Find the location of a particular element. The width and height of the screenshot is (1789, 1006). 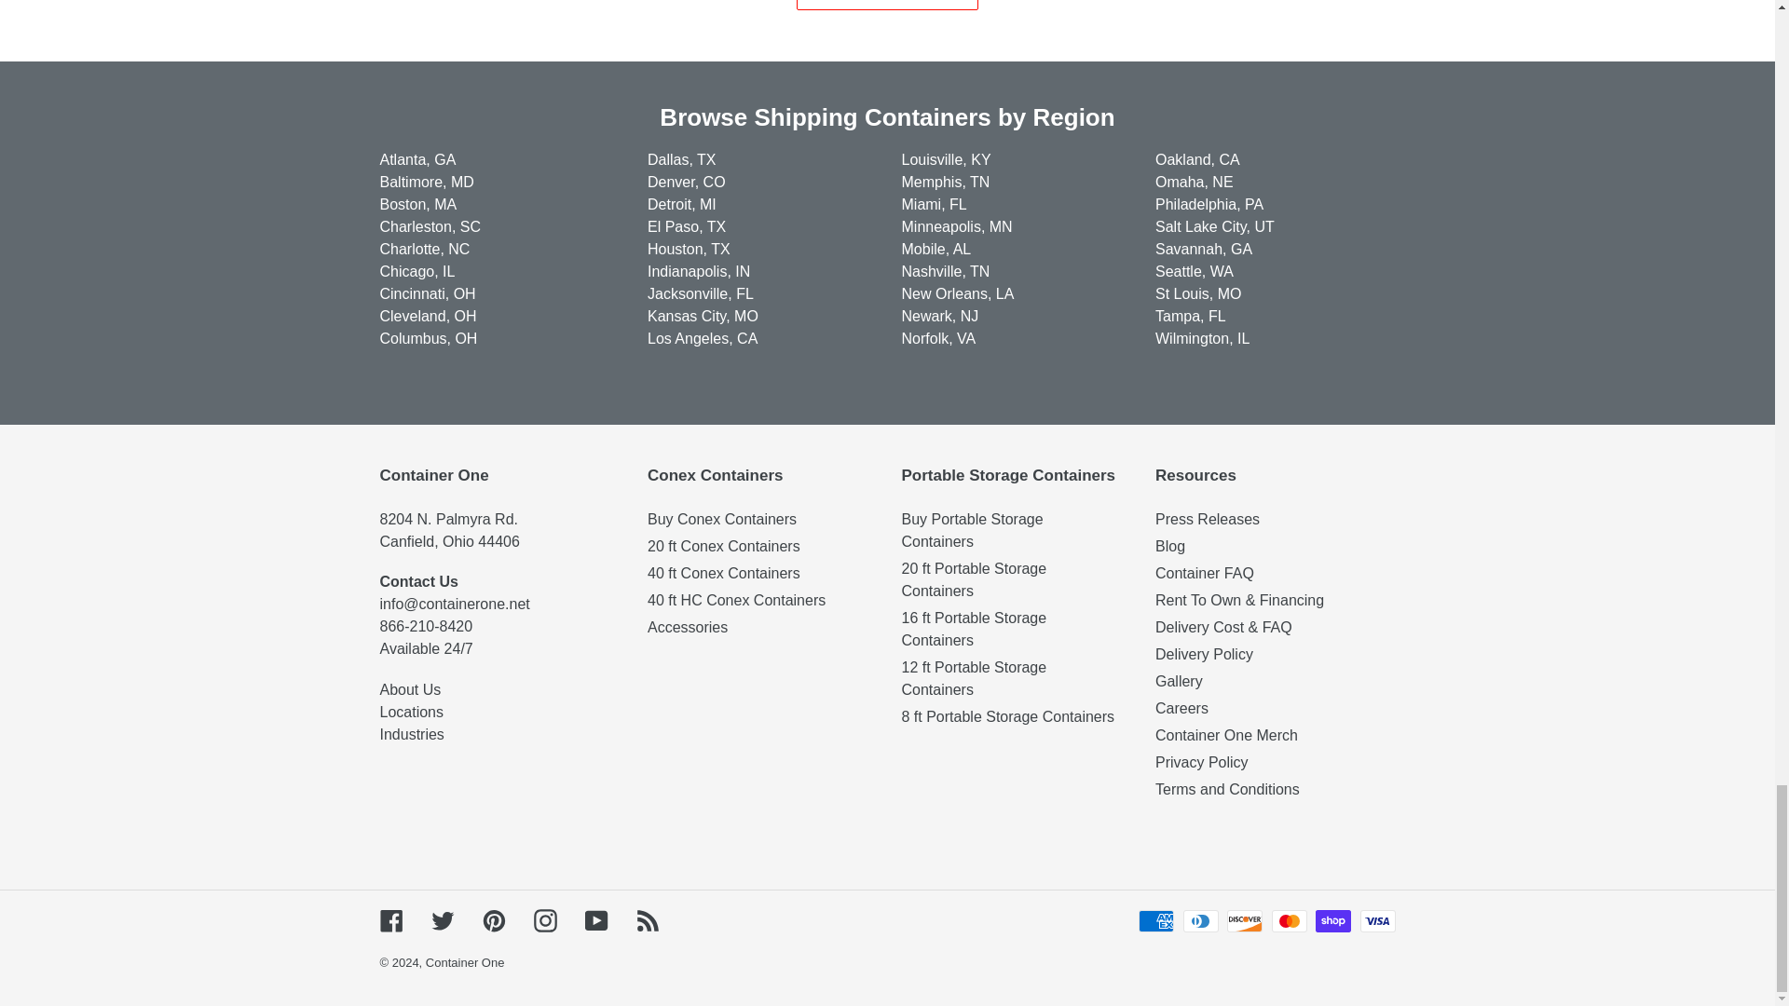

Buy Shipping Containers in Columbus, OH is located at coordinates (429, 338).